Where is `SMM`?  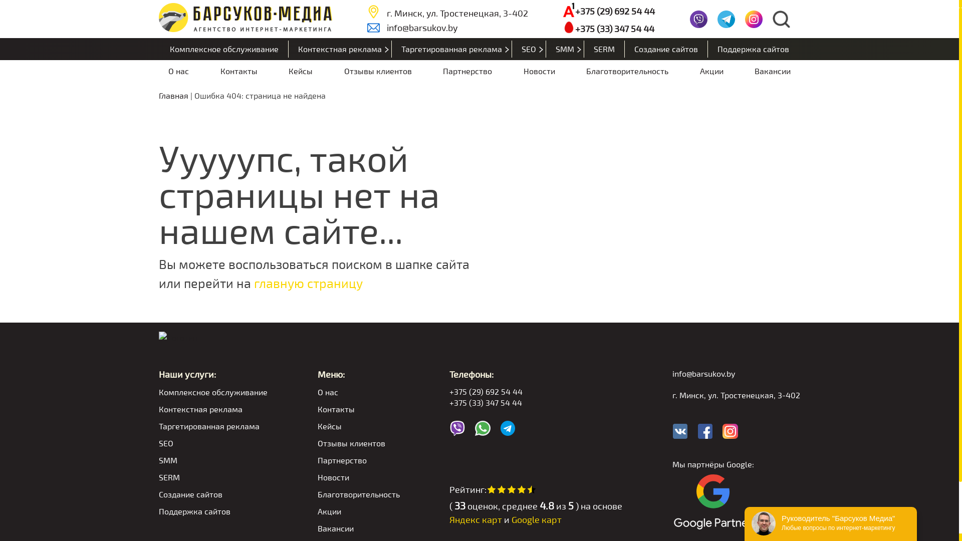
SMM is located at coordinates (213, 460).